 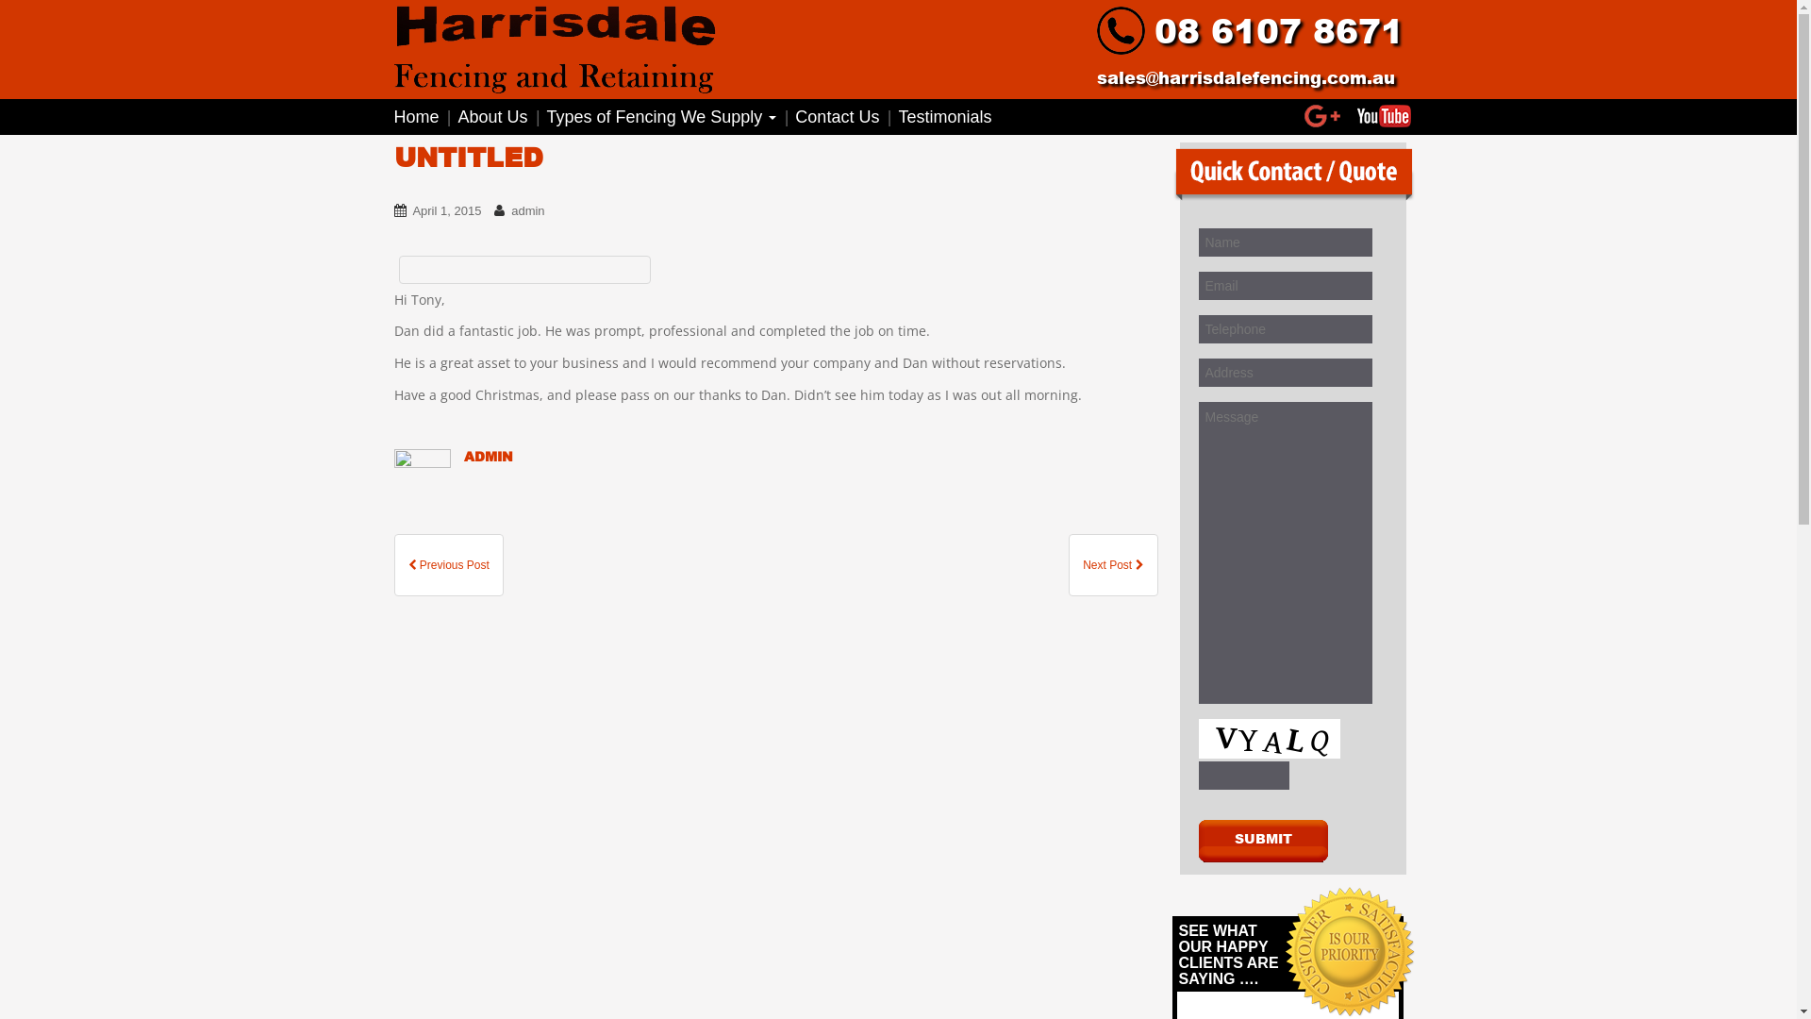 What do you see at coordinates (447, 211) in the screenshot?
I see `April 1, 2015` at bounding box center [447, 211].